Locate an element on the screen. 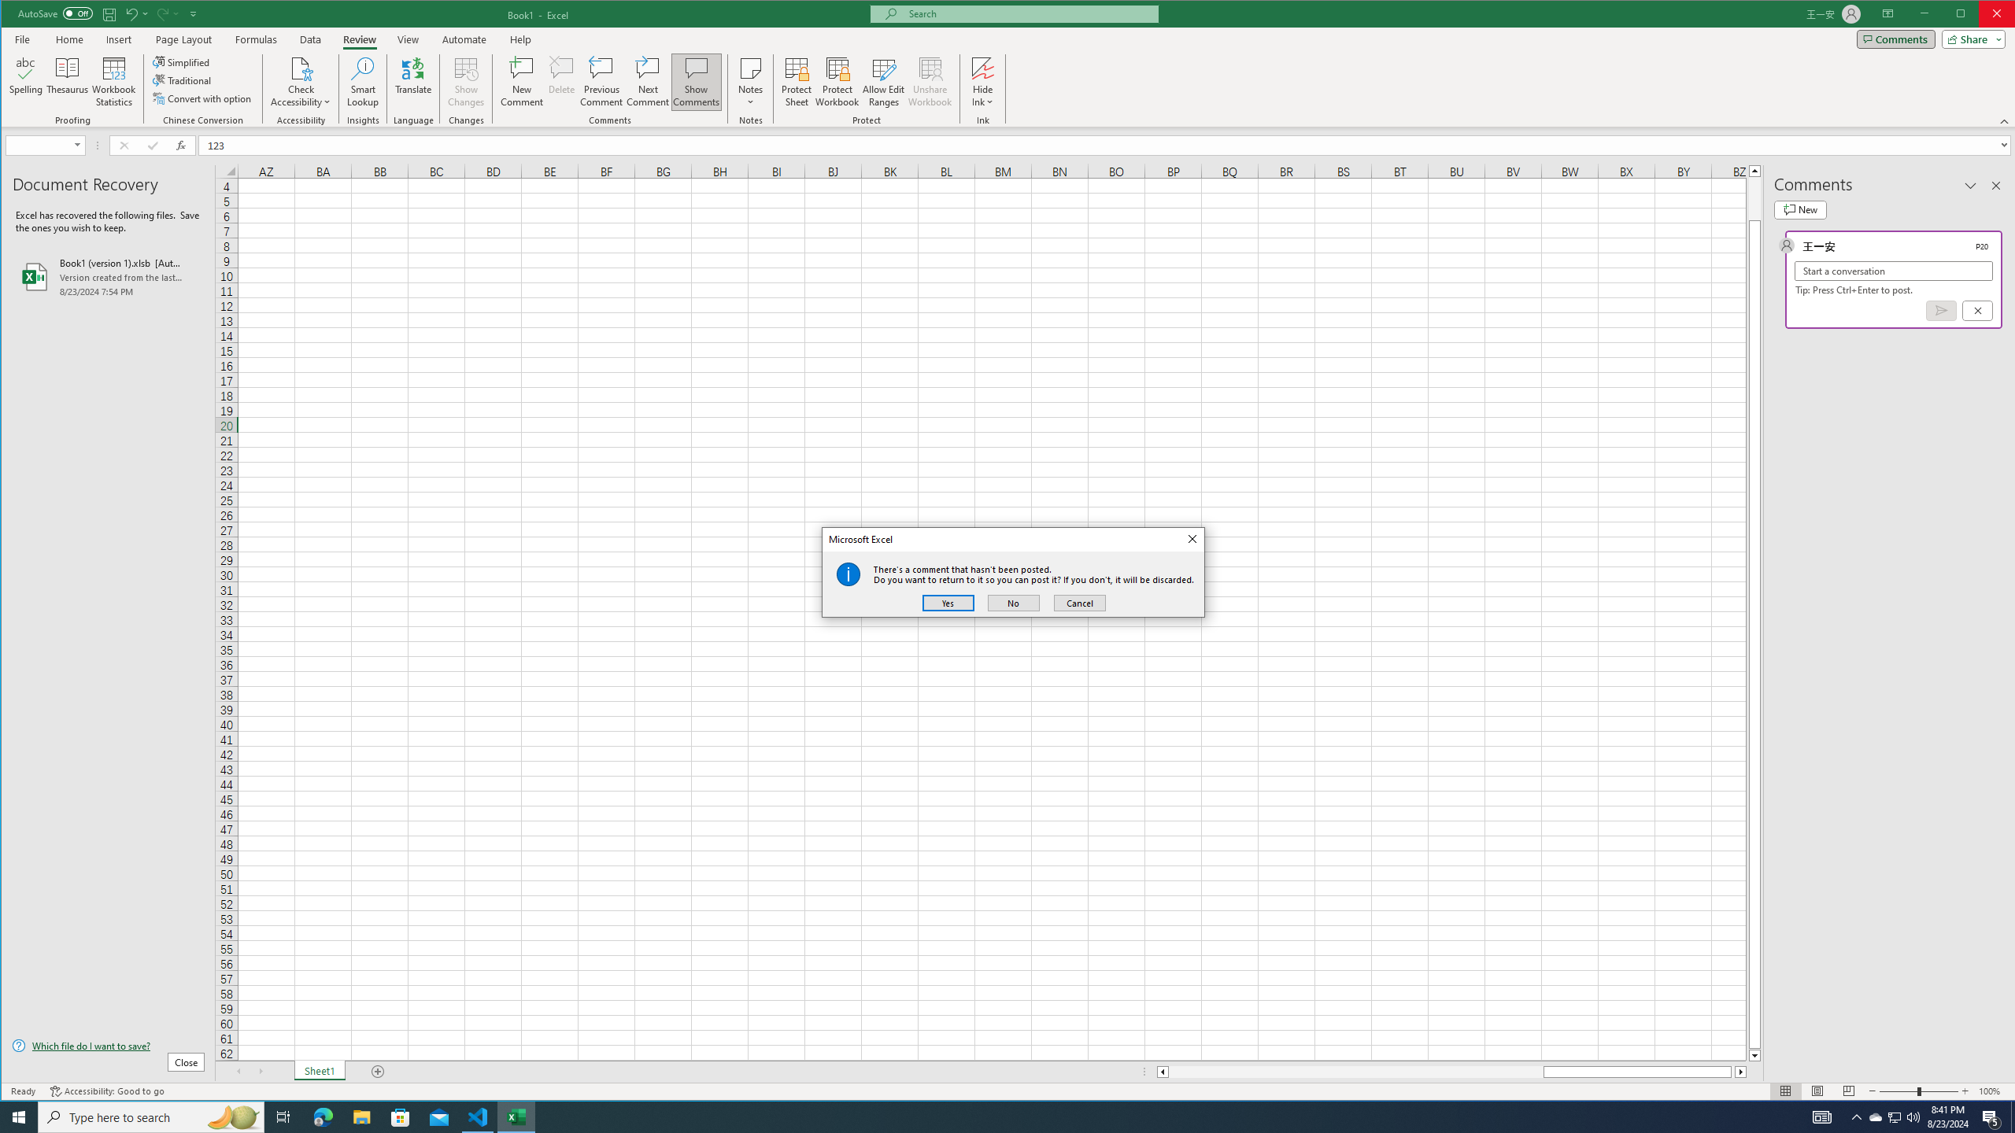 Image resolution: width=2015 pixels, height=1133 pixels. Column left is located at coordinates (1161, 1072).